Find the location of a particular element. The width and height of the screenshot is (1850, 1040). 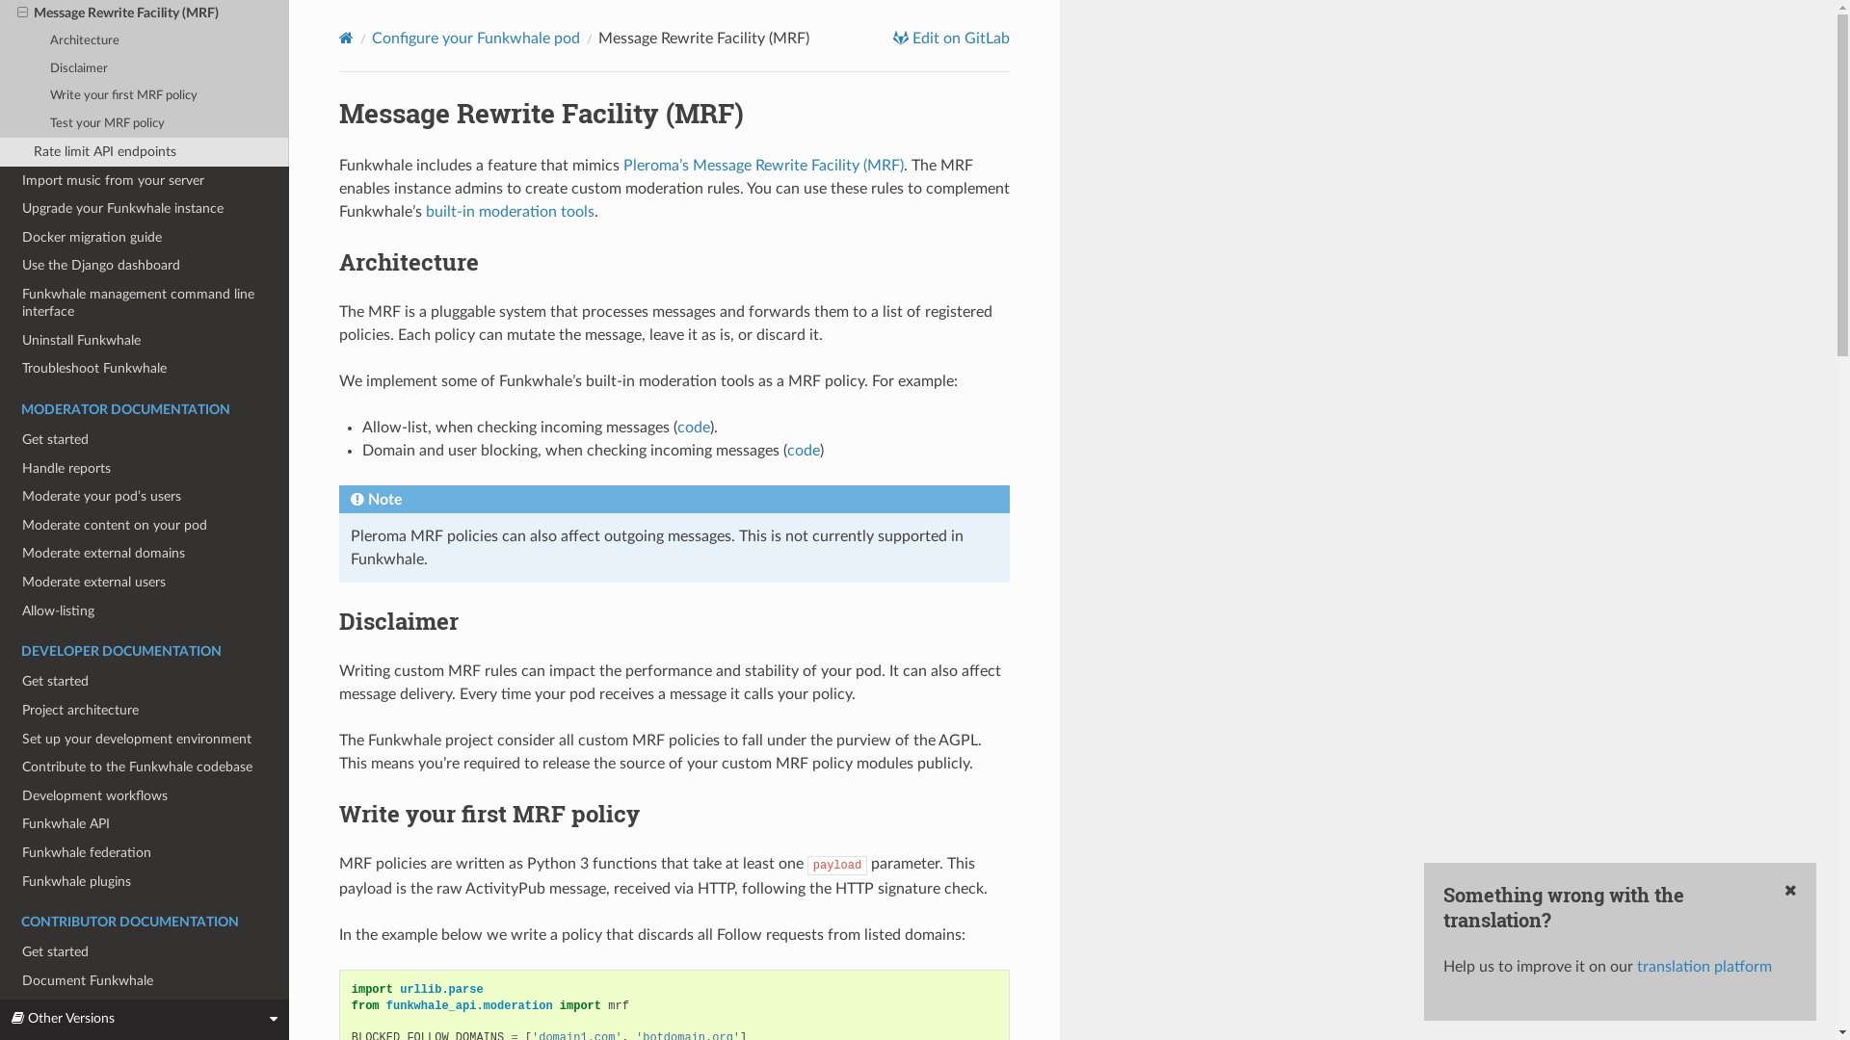

Funkwhale management command line interface is located at coordinates (145, 303).